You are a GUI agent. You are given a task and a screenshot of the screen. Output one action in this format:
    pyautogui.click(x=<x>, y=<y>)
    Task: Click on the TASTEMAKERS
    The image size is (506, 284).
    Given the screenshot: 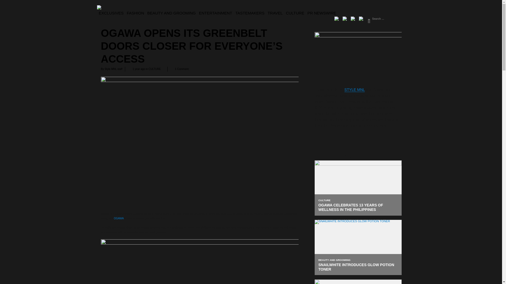 What is the action you would take?
    pyautogui.click(x=250, y=13)
    